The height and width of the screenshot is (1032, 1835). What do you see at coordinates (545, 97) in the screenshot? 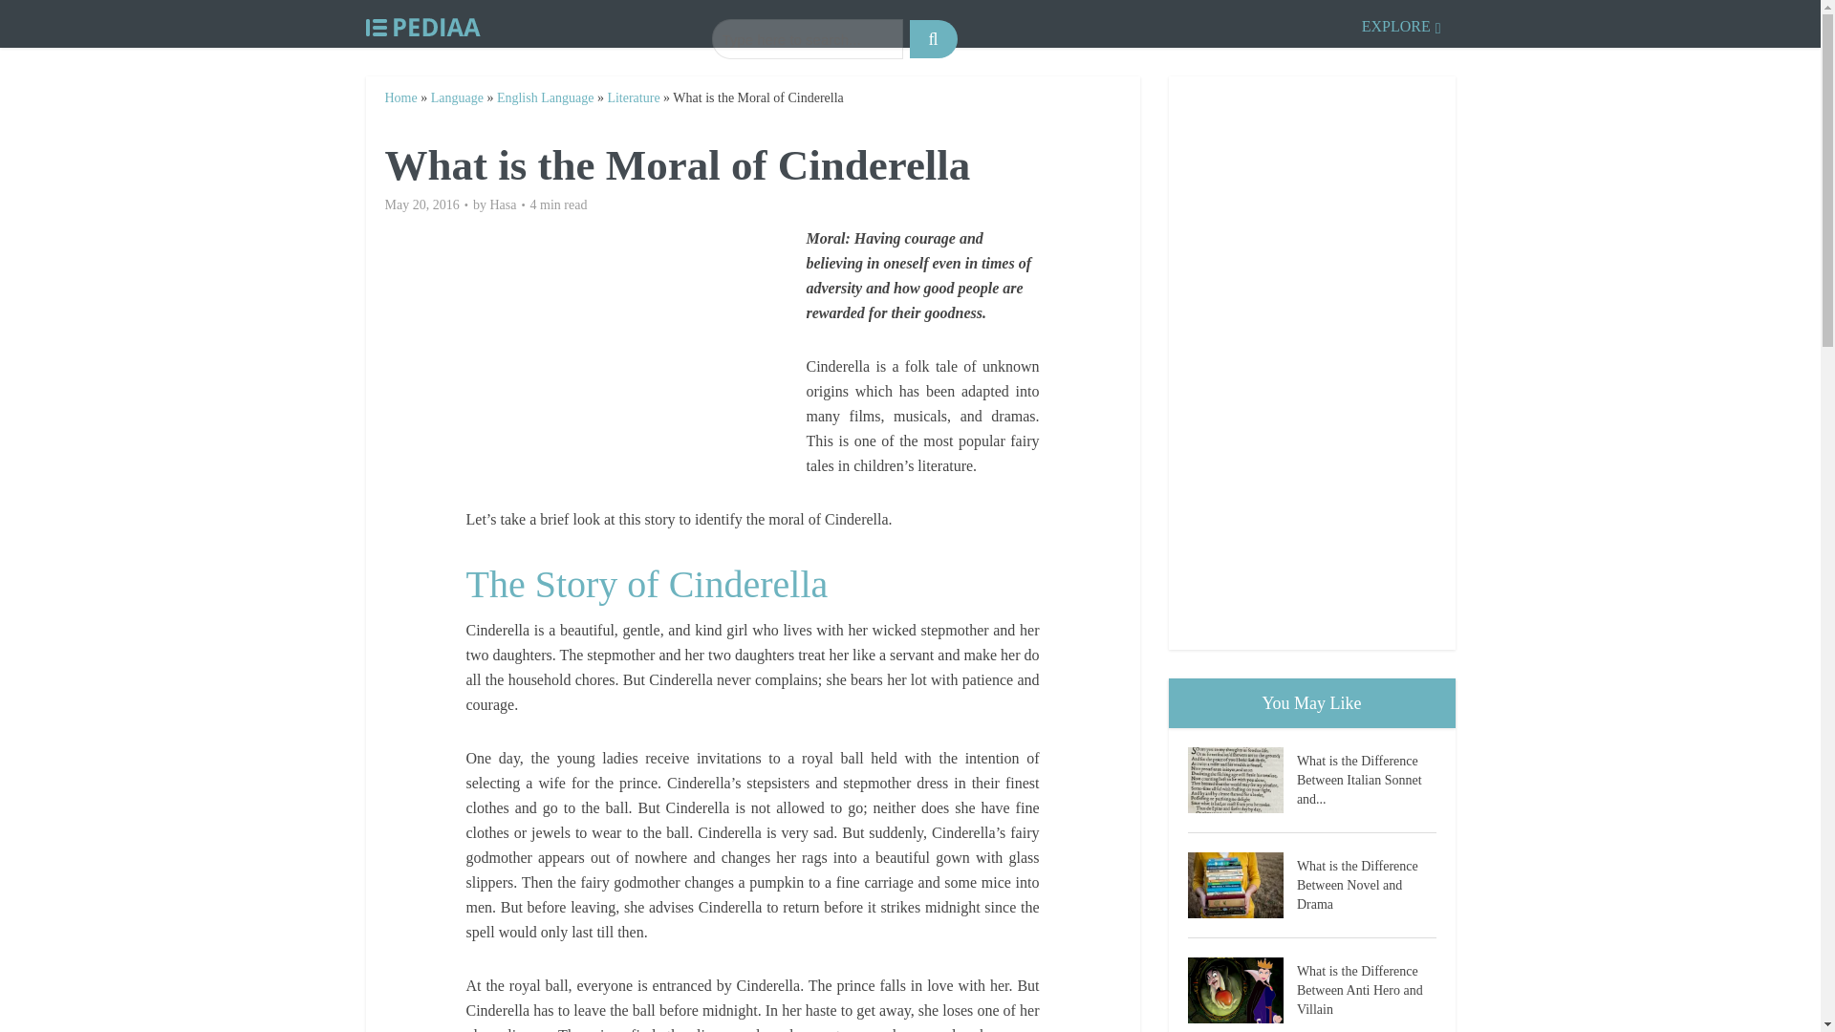
I see `English Language` at bounding box center [545, 97].